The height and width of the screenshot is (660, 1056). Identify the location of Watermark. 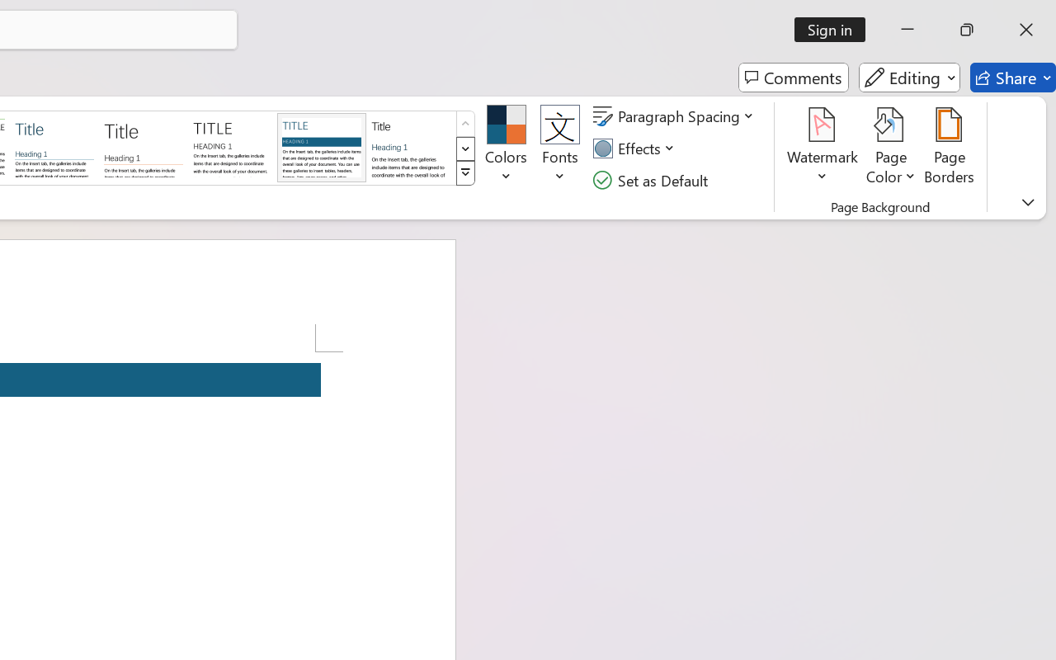
(823, 148).